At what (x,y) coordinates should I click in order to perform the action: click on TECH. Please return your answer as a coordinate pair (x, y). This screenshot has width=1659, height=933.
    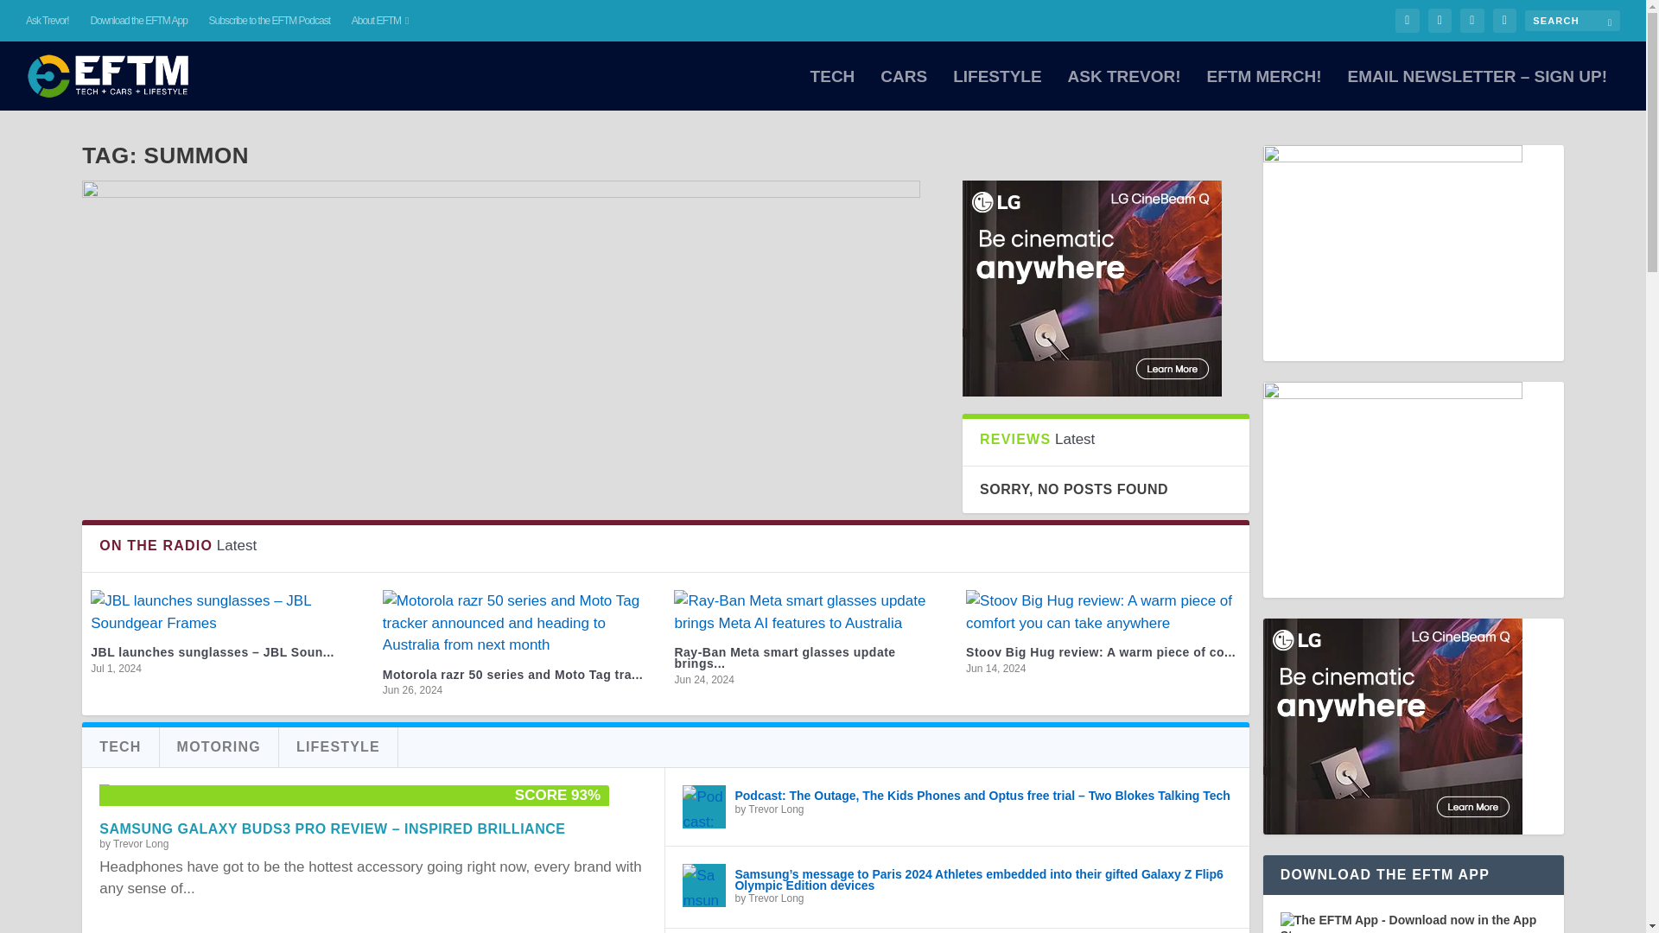
    Looking at the image, I should click on (833, 90).